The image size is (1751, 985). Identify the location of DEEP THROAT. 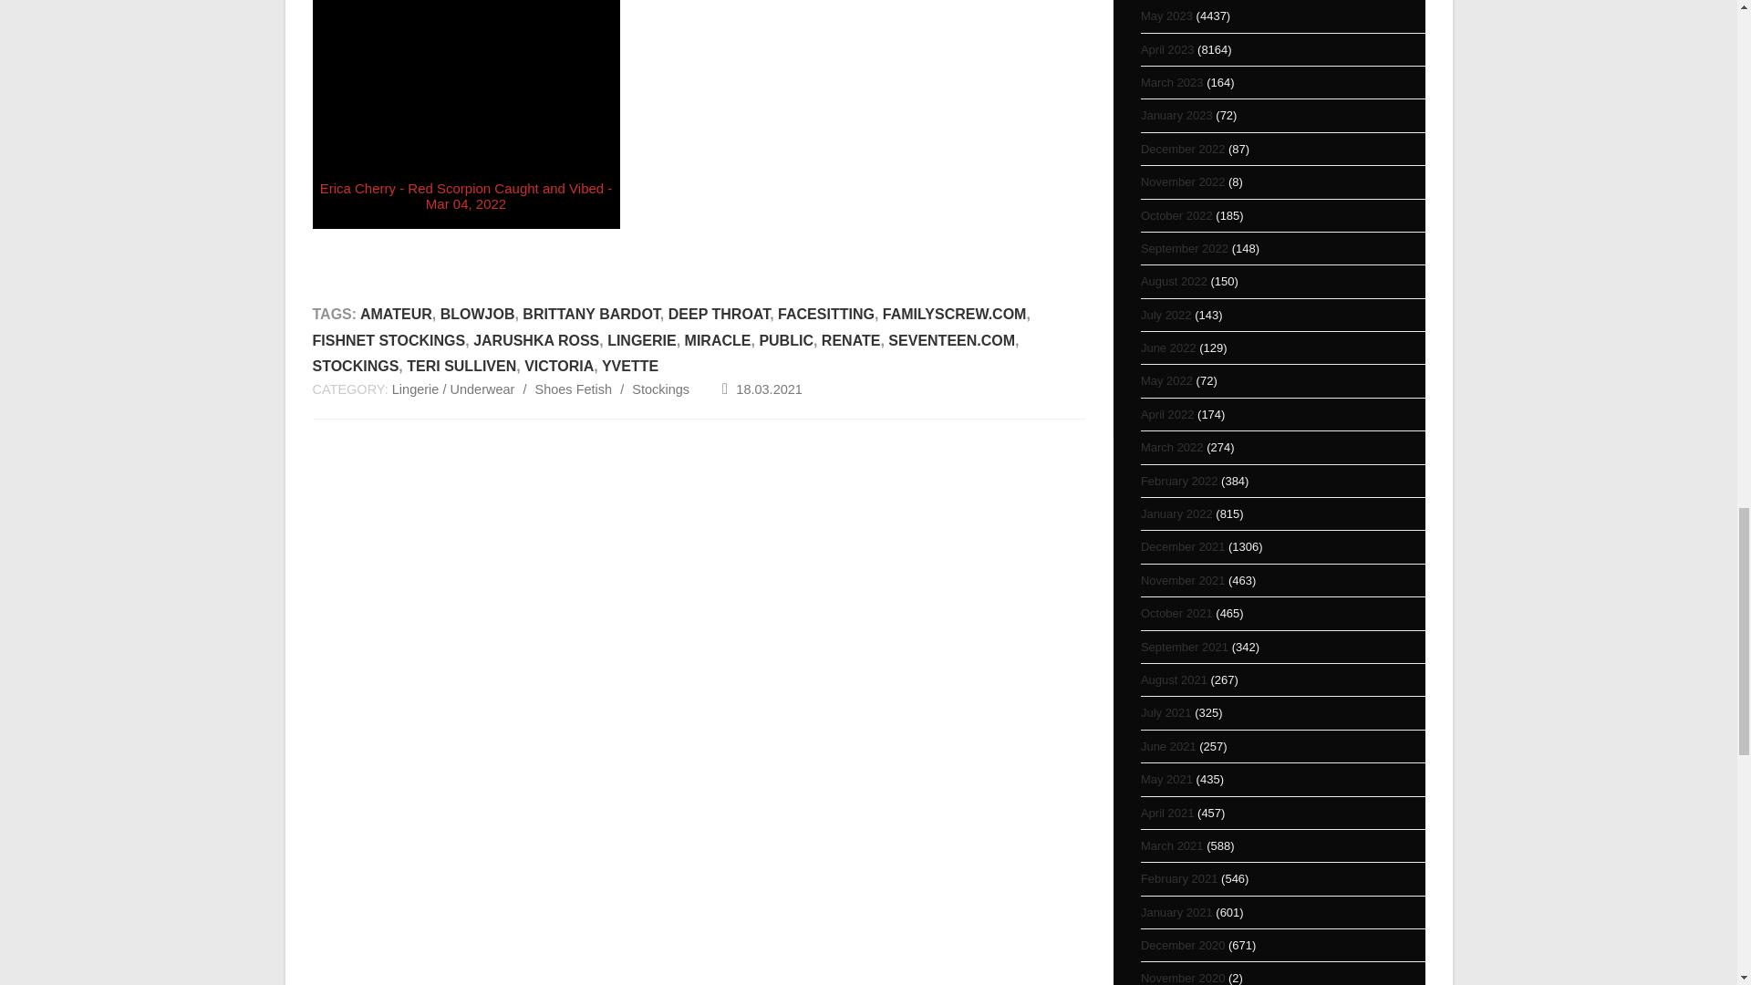
(719, 314).